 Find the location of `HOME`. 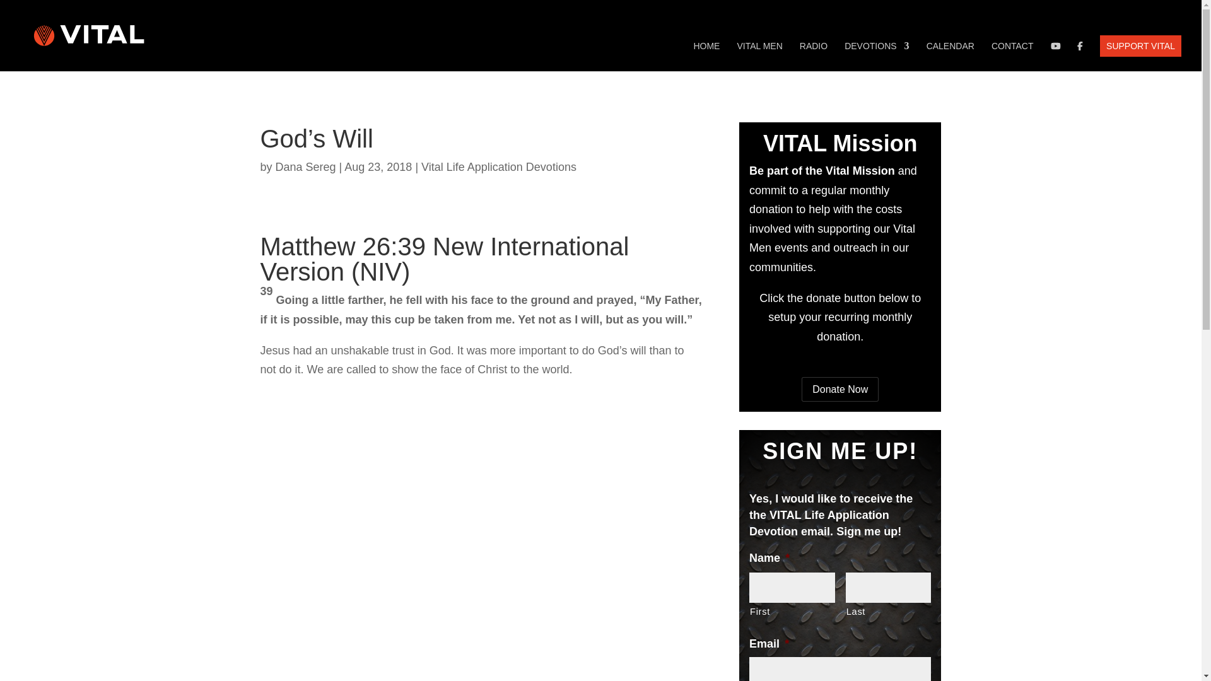

HOME is located at coordinates (706, 56).